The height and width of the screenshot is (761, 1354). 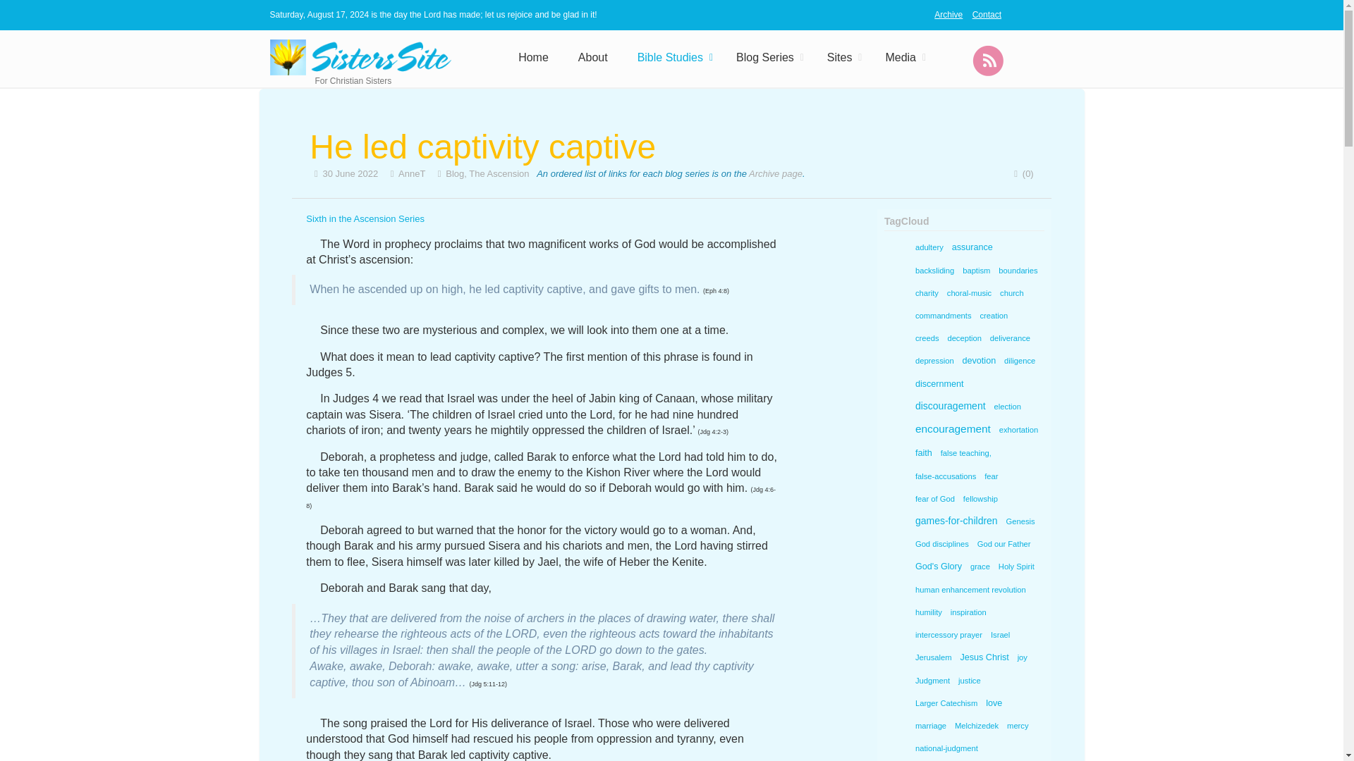 I want to click on Media, so click(x=902, y=58).